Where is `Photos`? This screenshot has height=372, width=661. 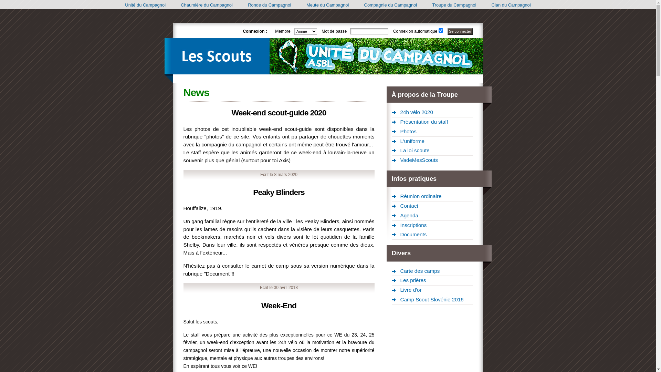
Photos is located at coordinates (432, 132).